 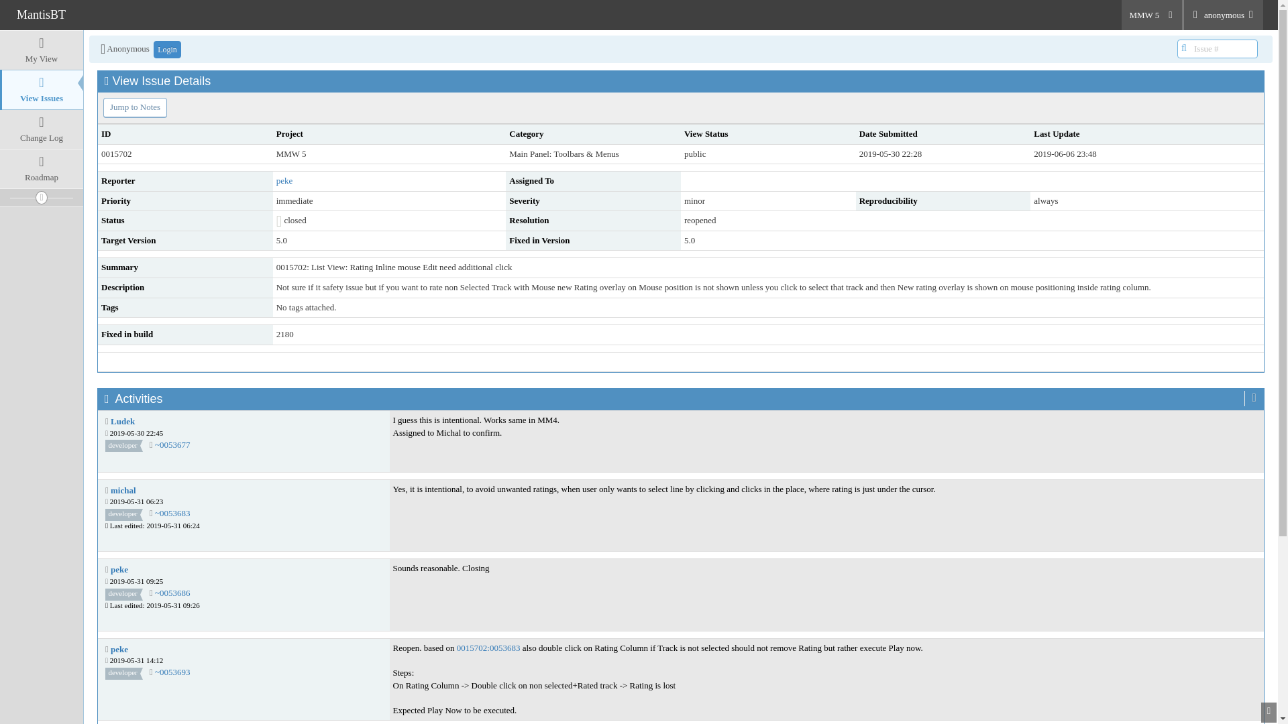 What do you see at coordinates (42, 50) in the screenshot?
I see `My View` at bounding box center [42, 50].